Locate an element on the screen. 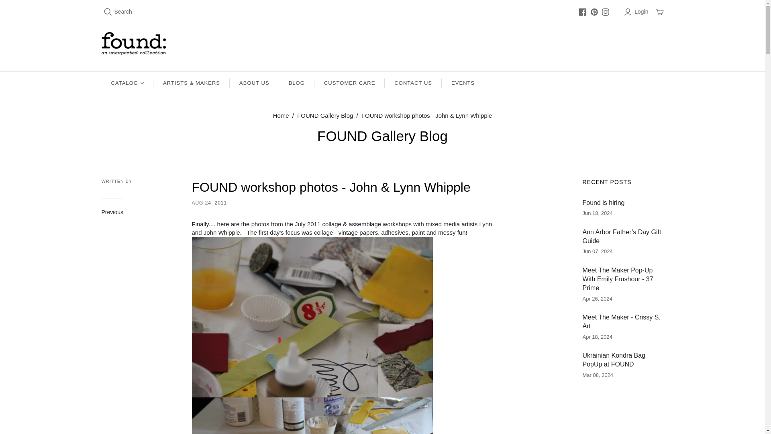 This screenshot has height=434, width=771. EVENTS is located at coordinates (463, 83).